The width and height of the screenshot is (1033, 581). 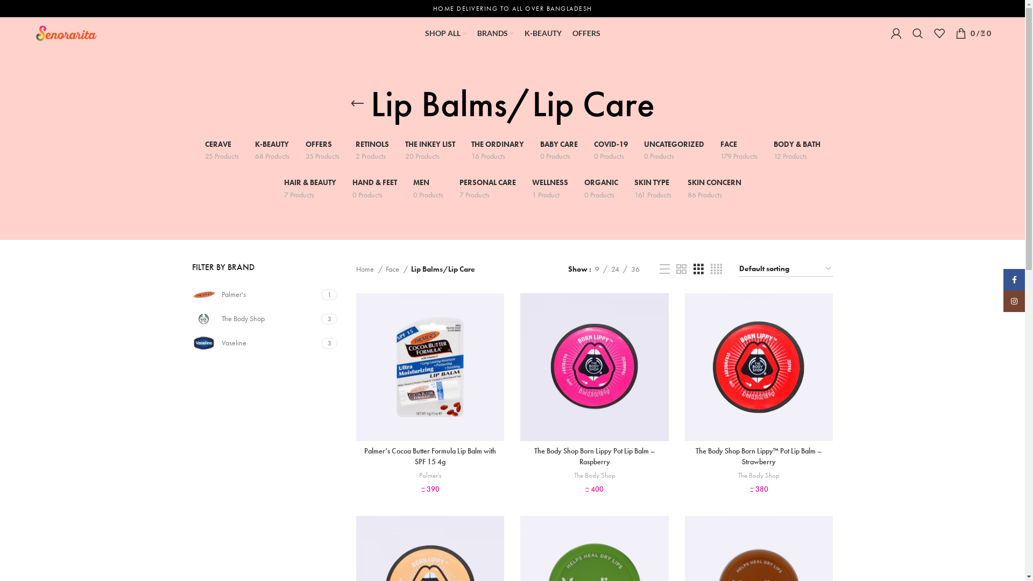 I want to click on BRANDS, so click(x=495, y=33).